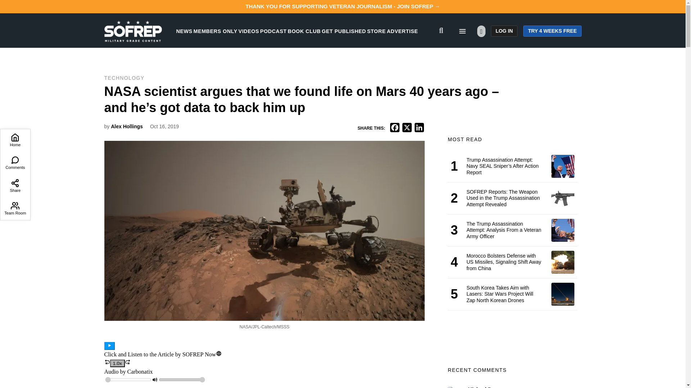 The height and width of the screenshot is (388, 691). I want to click on NEWS, so click(184, 31).